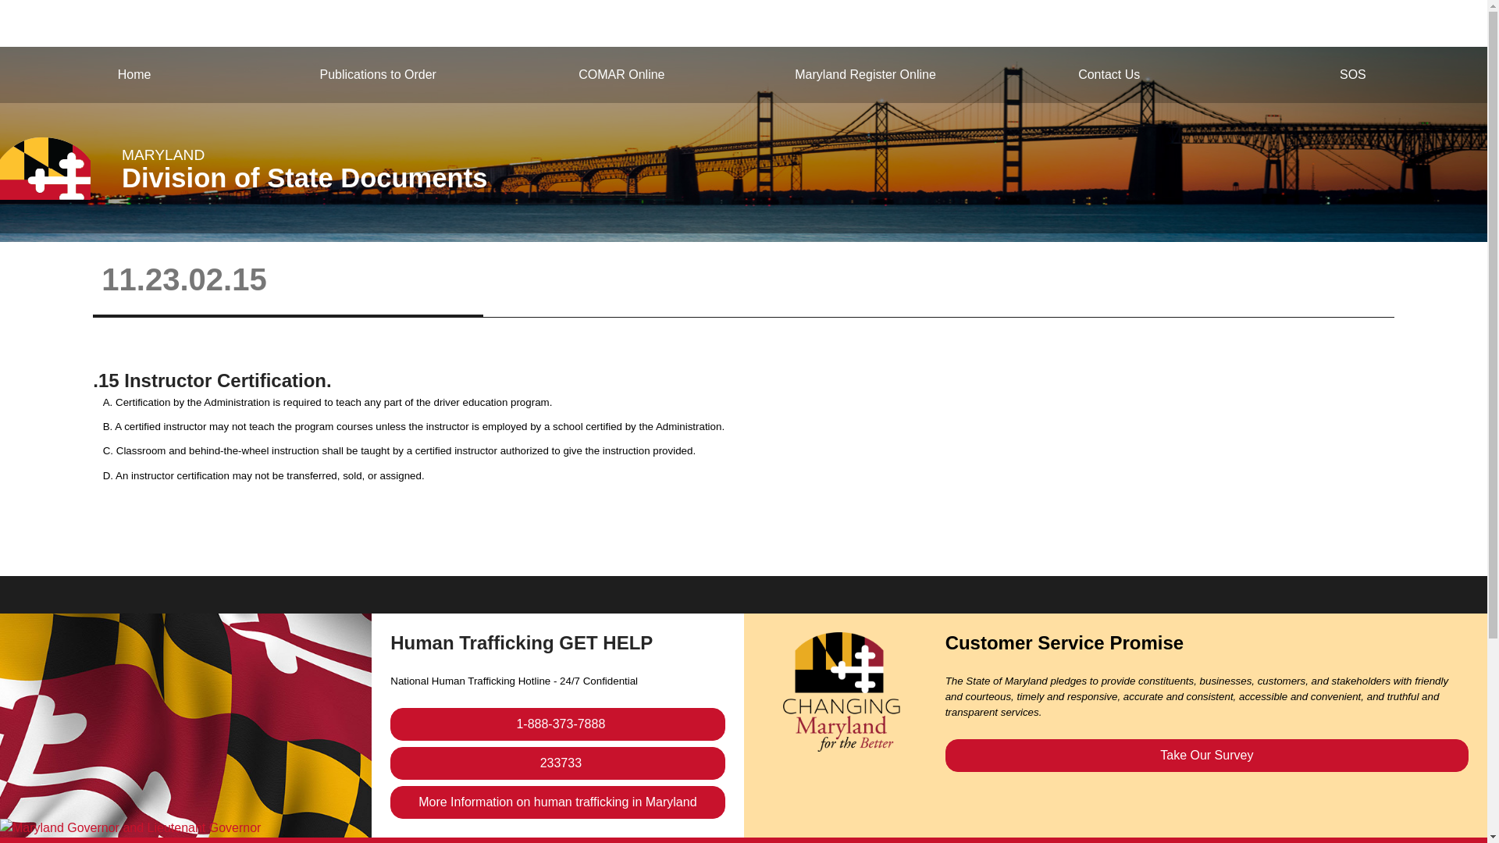 The width and height of the screenshot is (1499, 843). Describe the element at coordinates (378, 74) in the screenshot. I see `Publications to Order` at that location.